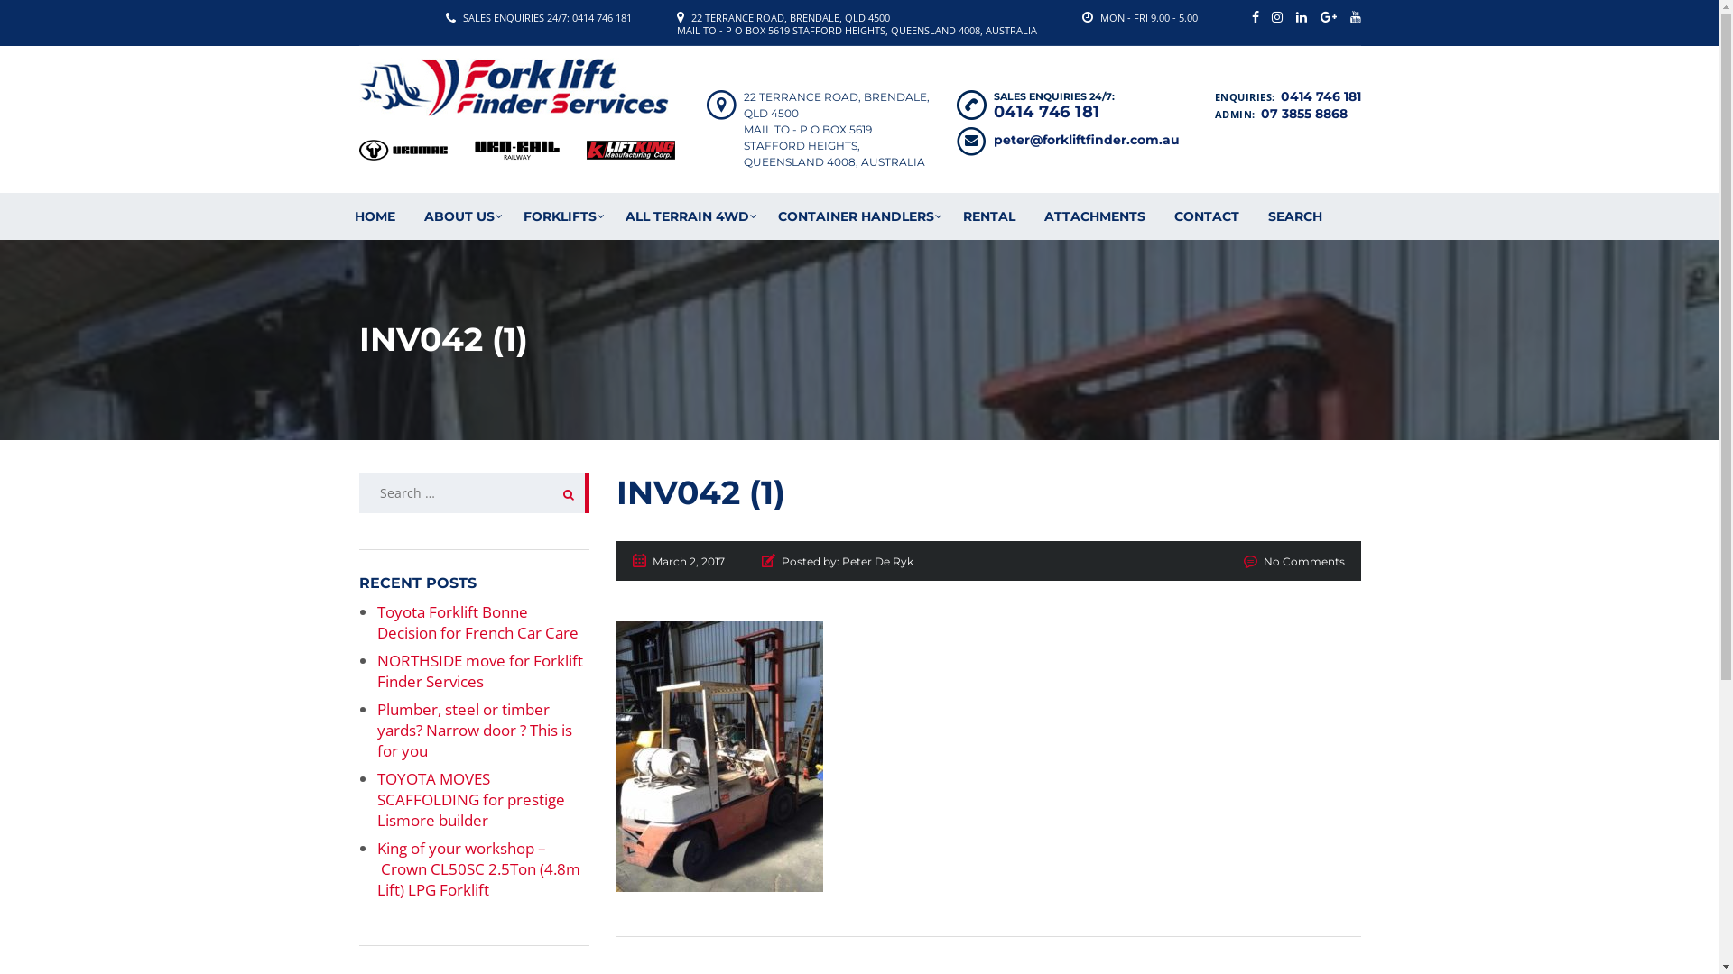 The height and width of the screenshot is (974, 1733). What do you see at coordinates (1046, 112) in the screenshot?
I see `0414 746 181` at bounding box center [1046, 112].